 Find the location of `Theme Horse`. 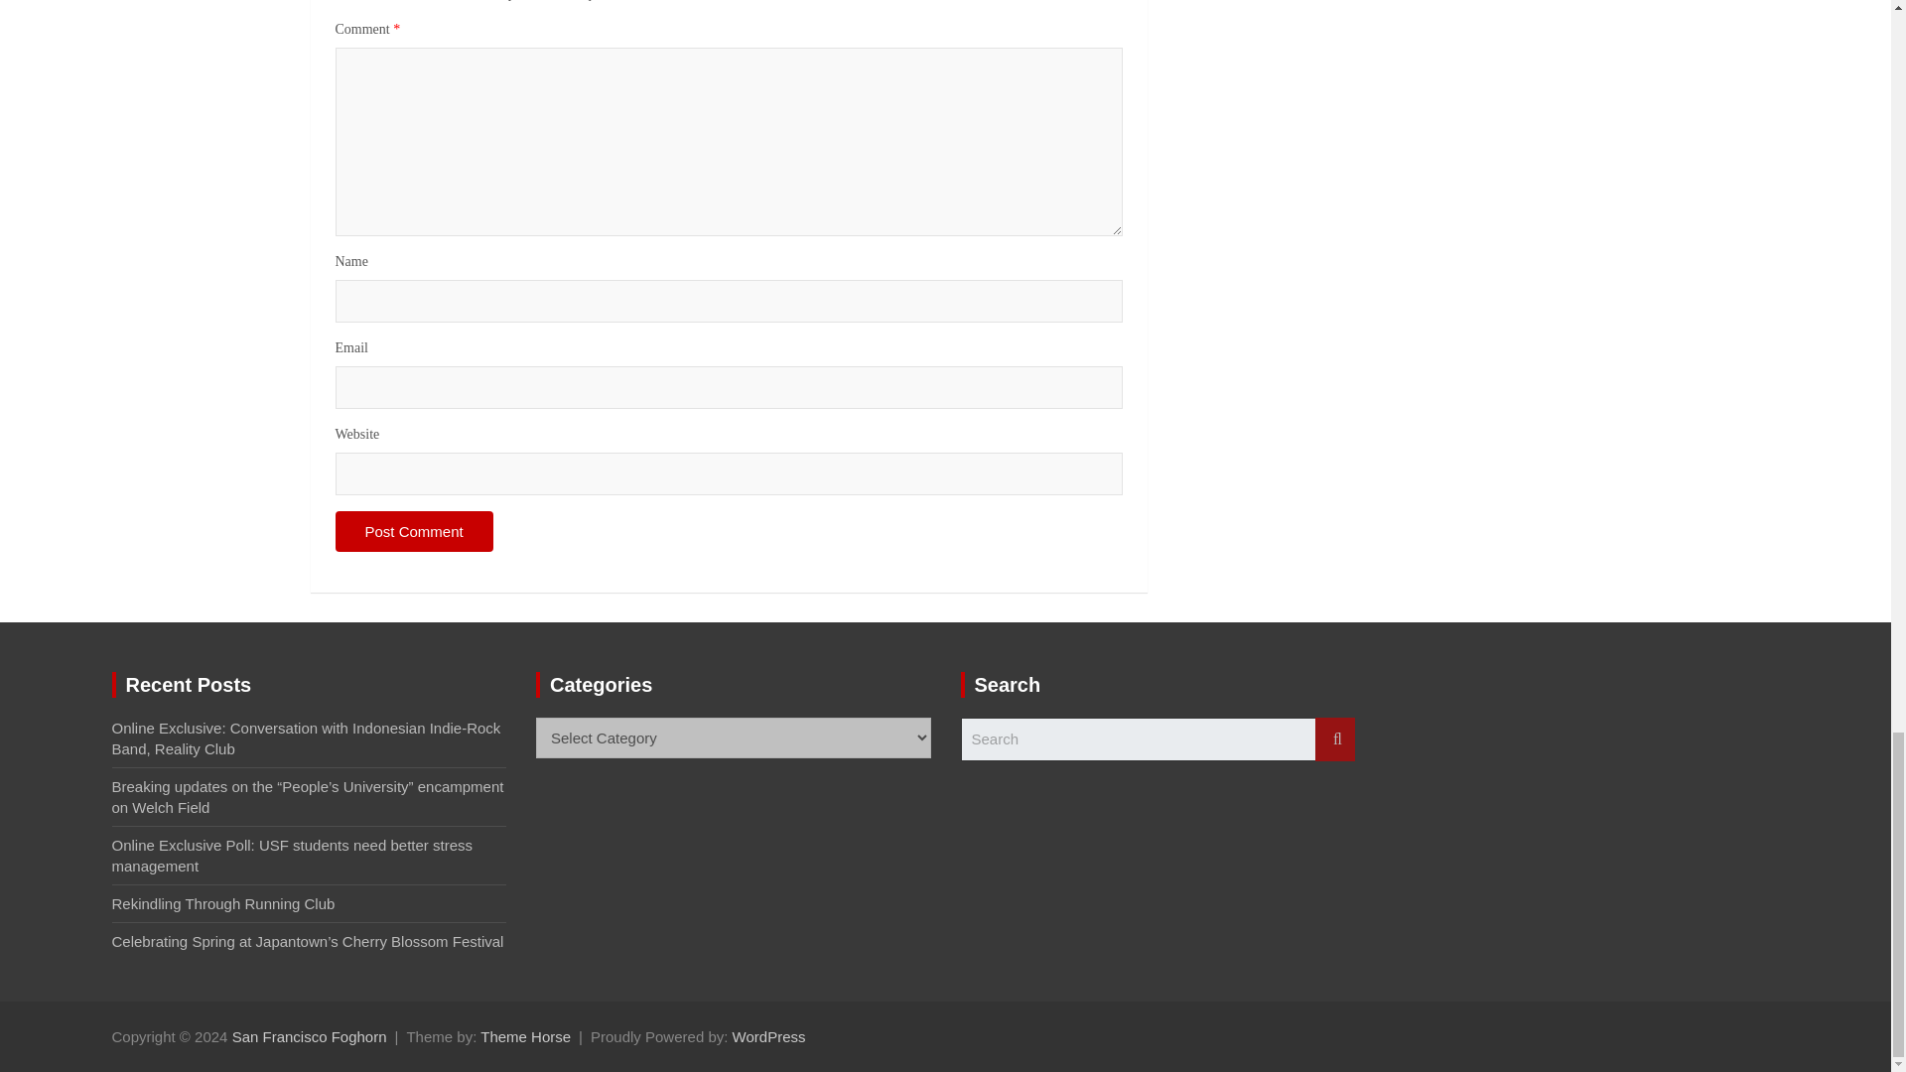

Theme Horse is located at coordinates (524, 1036).